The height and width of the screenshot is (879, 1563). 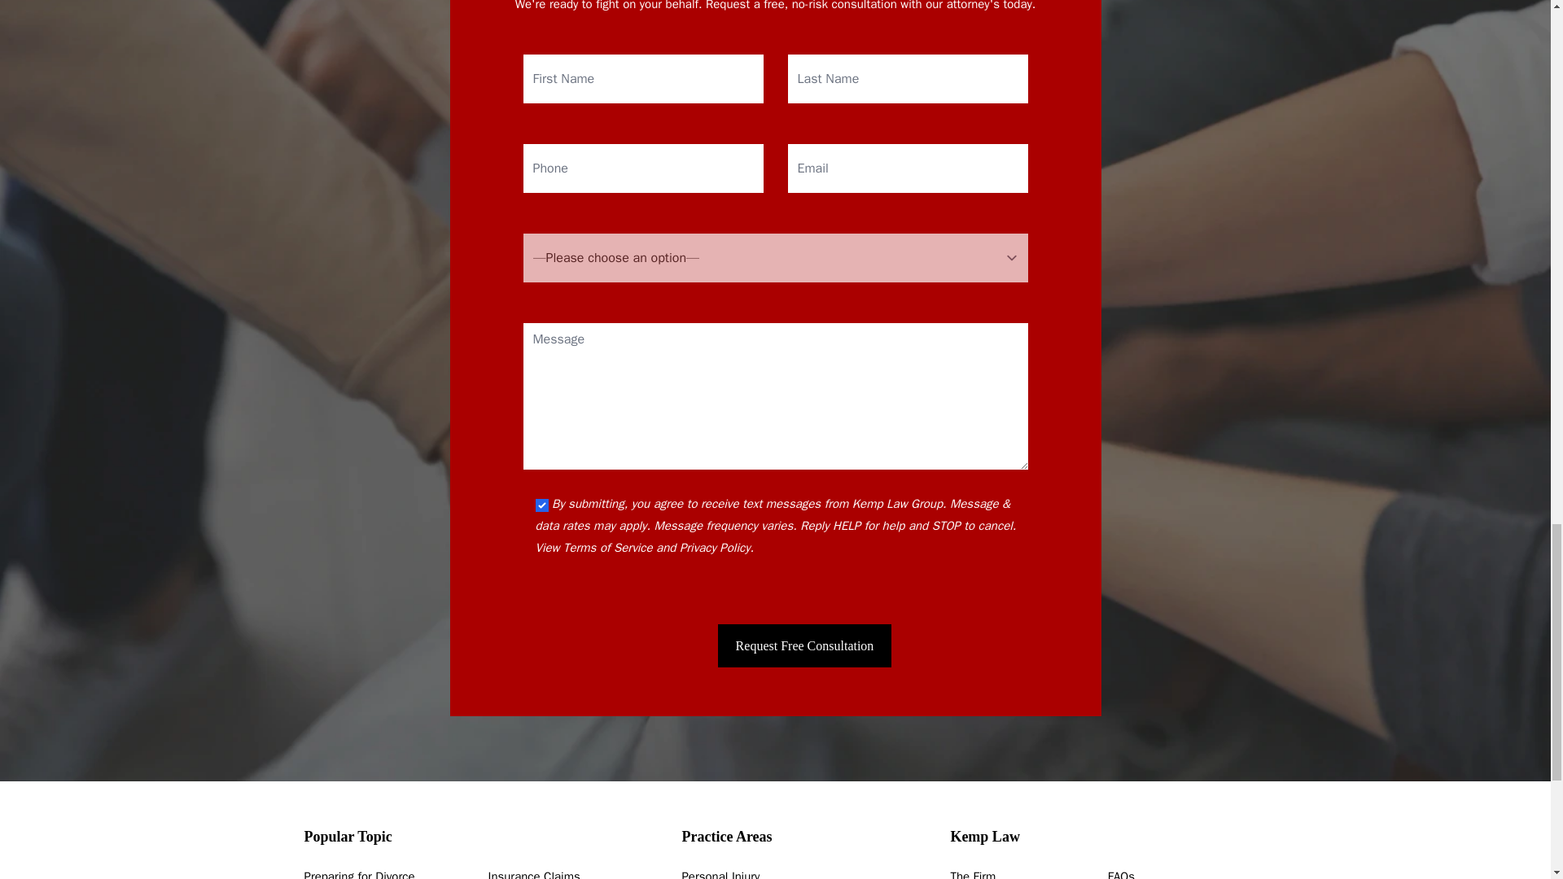 What do you see at coordinates (542, 505) in the screenshot?
I see `1` at bounding box center [542, 505].